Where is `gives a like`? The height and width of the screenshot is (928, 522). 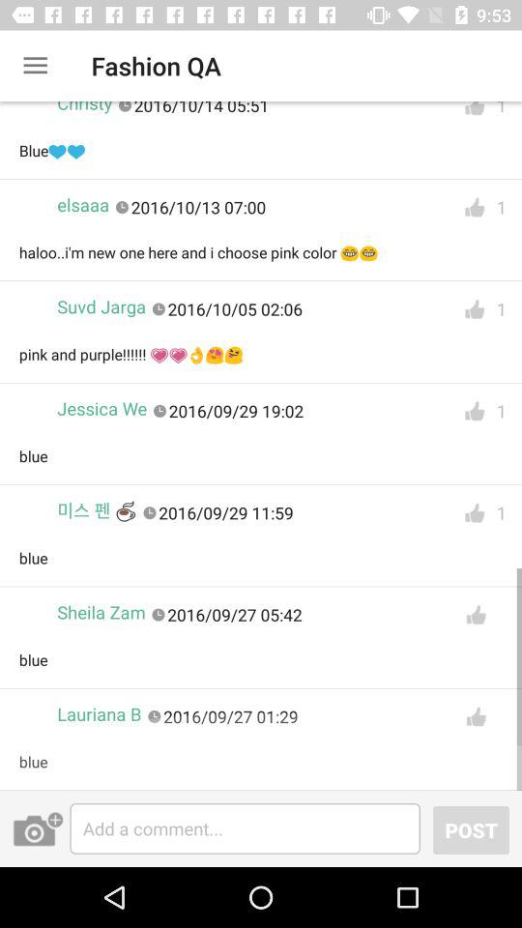 gives a like is located at coordinates (475, 309).